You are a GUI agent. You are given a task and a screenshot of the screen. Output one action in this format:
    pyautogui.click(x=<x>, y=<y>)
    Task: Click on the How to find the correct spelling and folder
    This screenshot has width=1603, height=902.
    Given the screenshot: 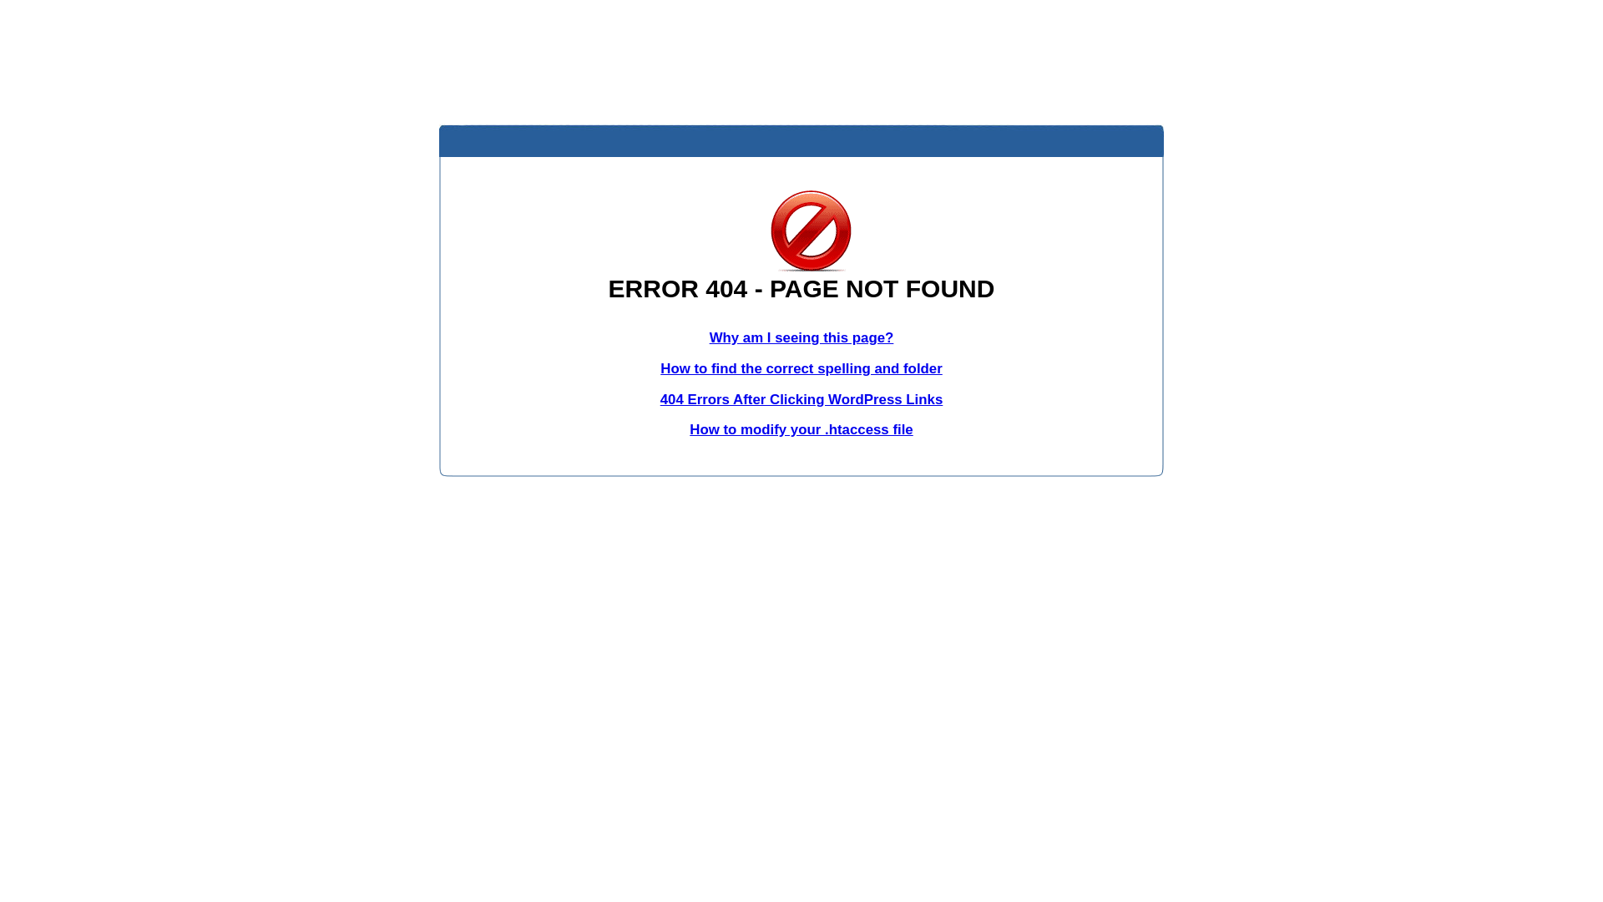 What is the action you would take?
    pyautogui.click(x=801, y=369)
    